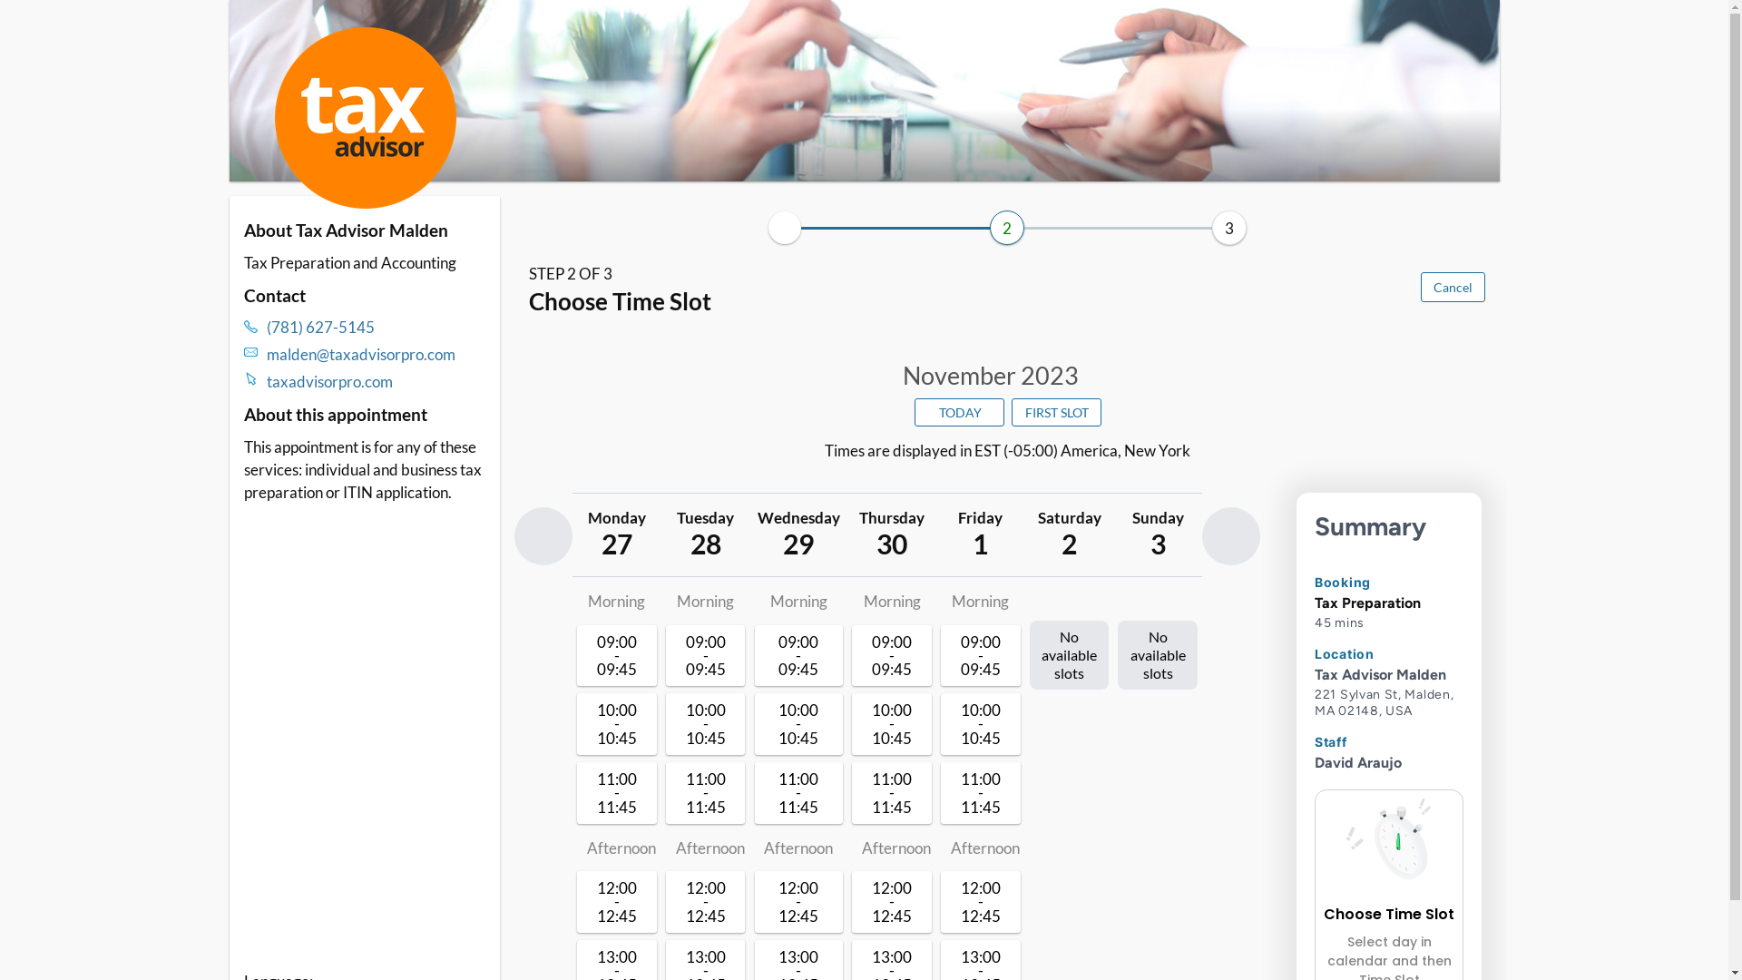 Image resolution: width=1742 pixels, height=980 pixels. What do you see at coordinates (377, 327) in the screenshot?
I see `(781) 627-5145` at bounding box center [377, 327].